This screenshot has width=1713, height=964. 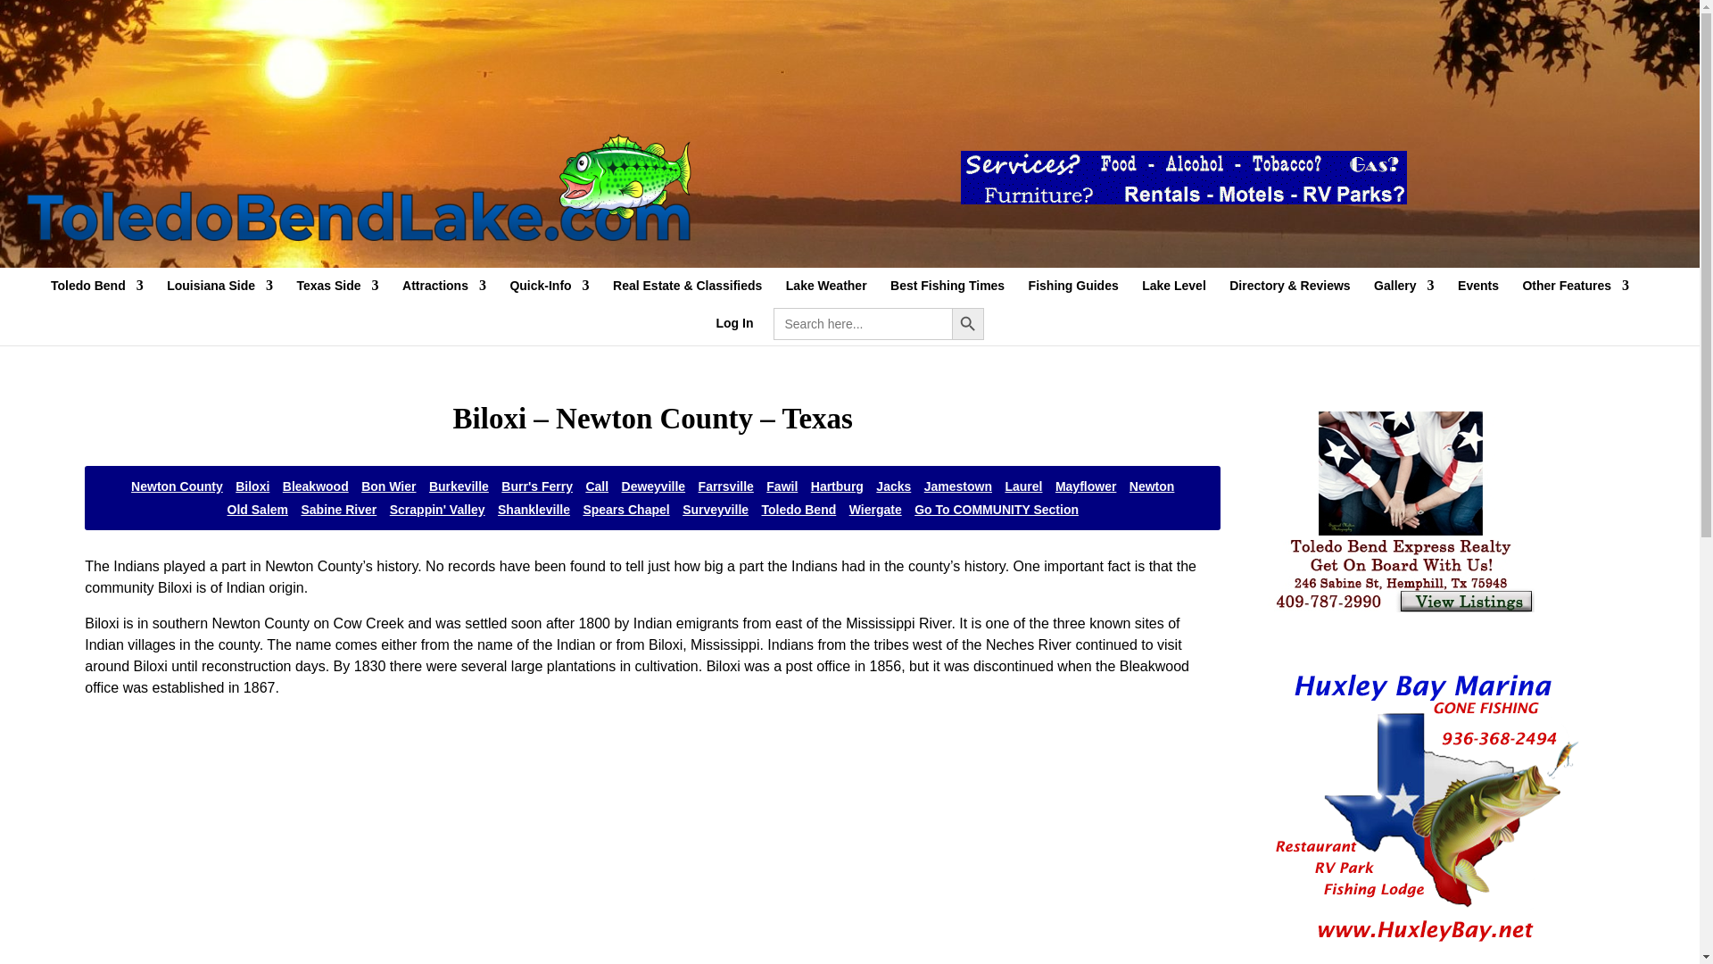 I want to click on Toledo Bend, so click(x=97, y=293).